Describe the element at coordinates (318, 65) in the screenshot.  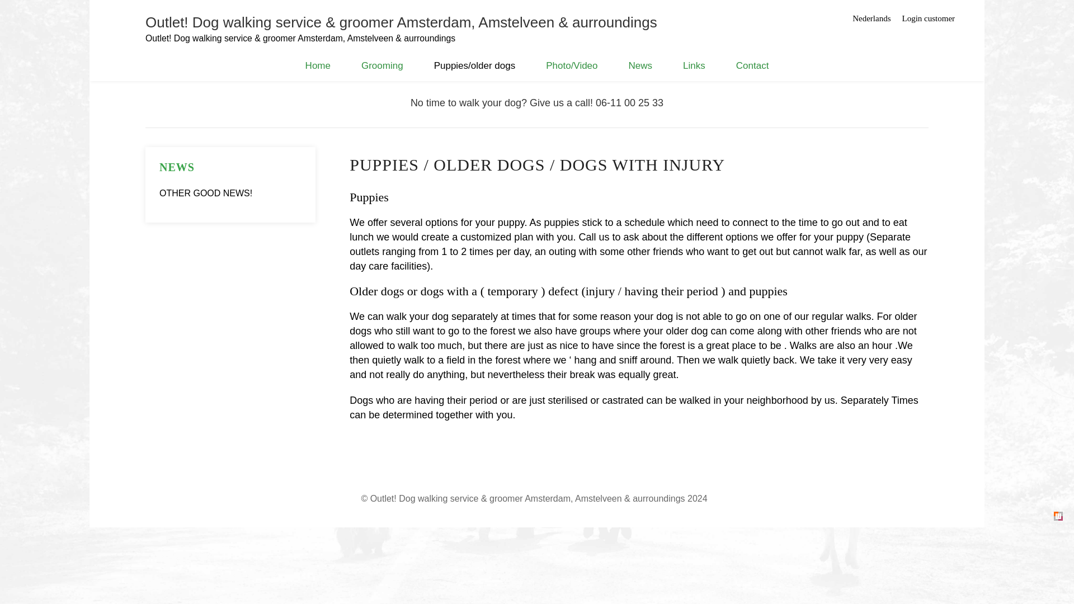
I see `Home` at that location.